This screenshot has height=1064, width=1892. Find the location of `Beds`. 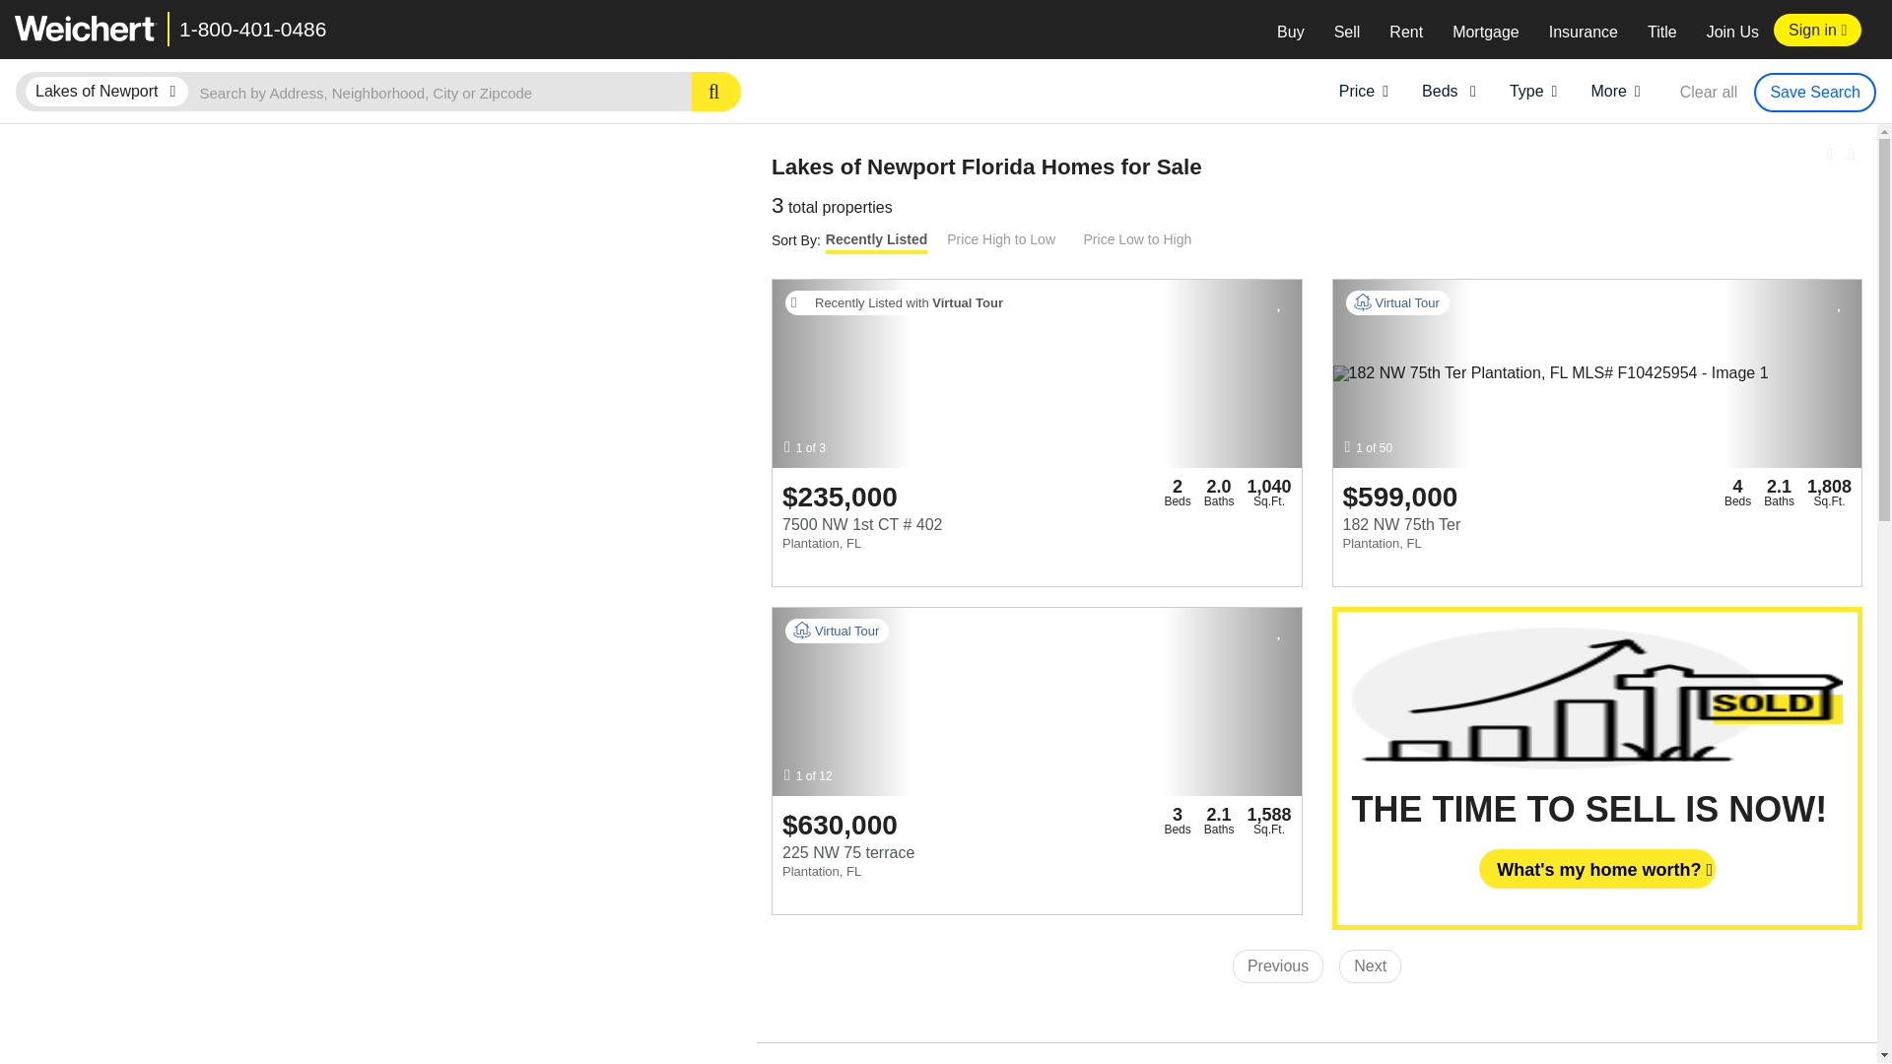

Beds is located at coordinates (1449, 89).